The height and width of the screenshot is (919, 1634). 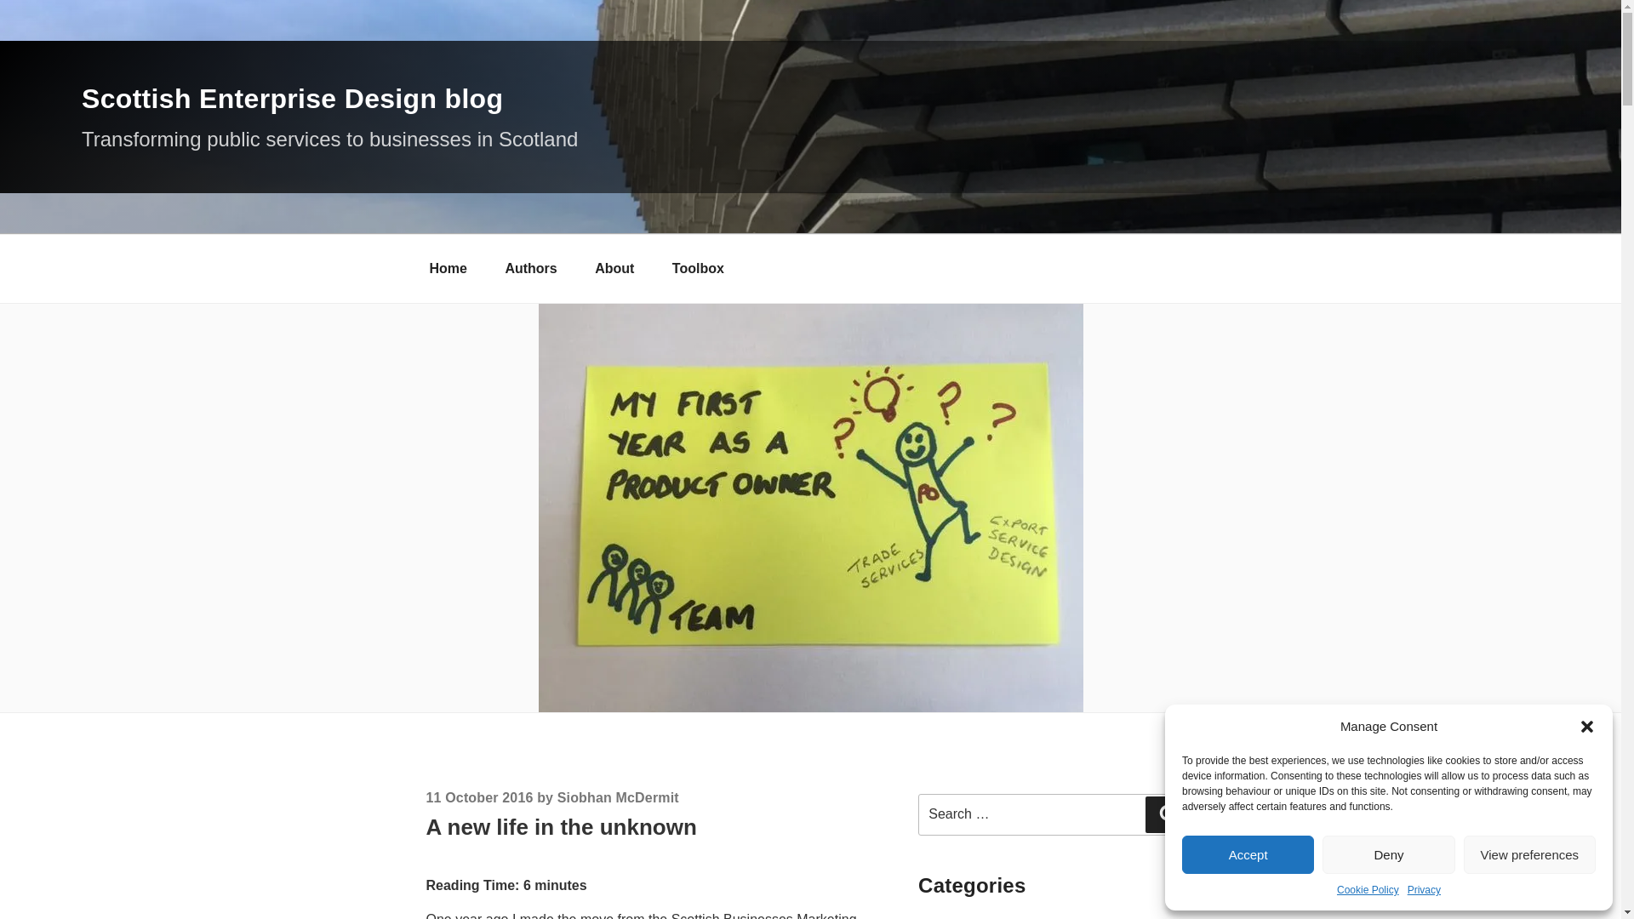 I want to click on Scottish Enterprise Design blog, so click(x=293, y=99).